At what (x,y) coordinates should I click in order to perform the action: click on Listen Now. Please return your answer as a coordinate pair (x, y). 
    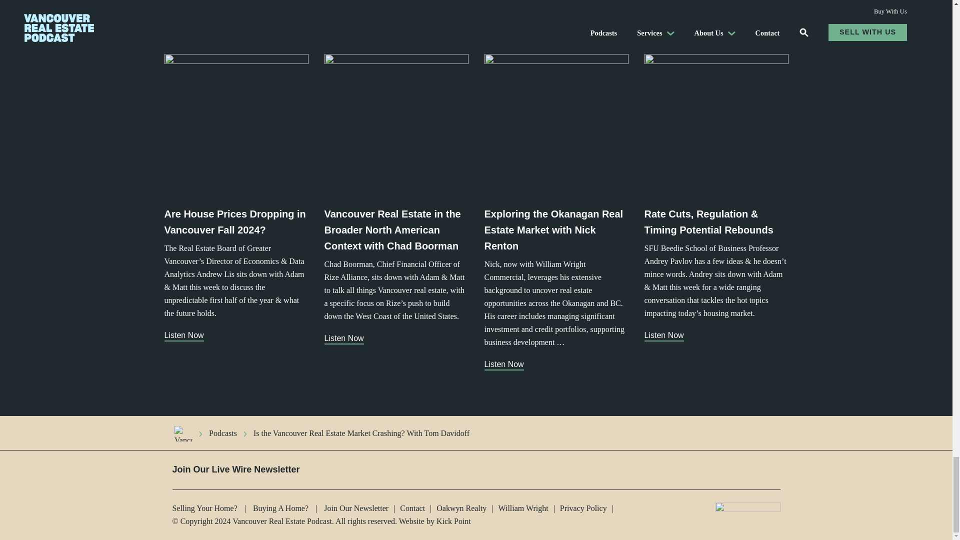
    Looking at the image, I should click on (183, 434).